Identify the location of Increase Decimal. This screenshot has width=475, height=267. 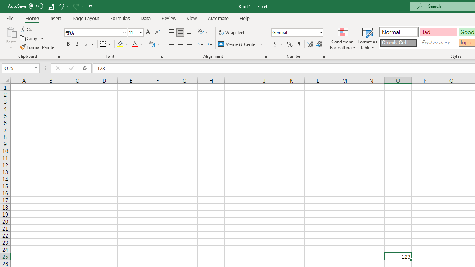
(310, 44).